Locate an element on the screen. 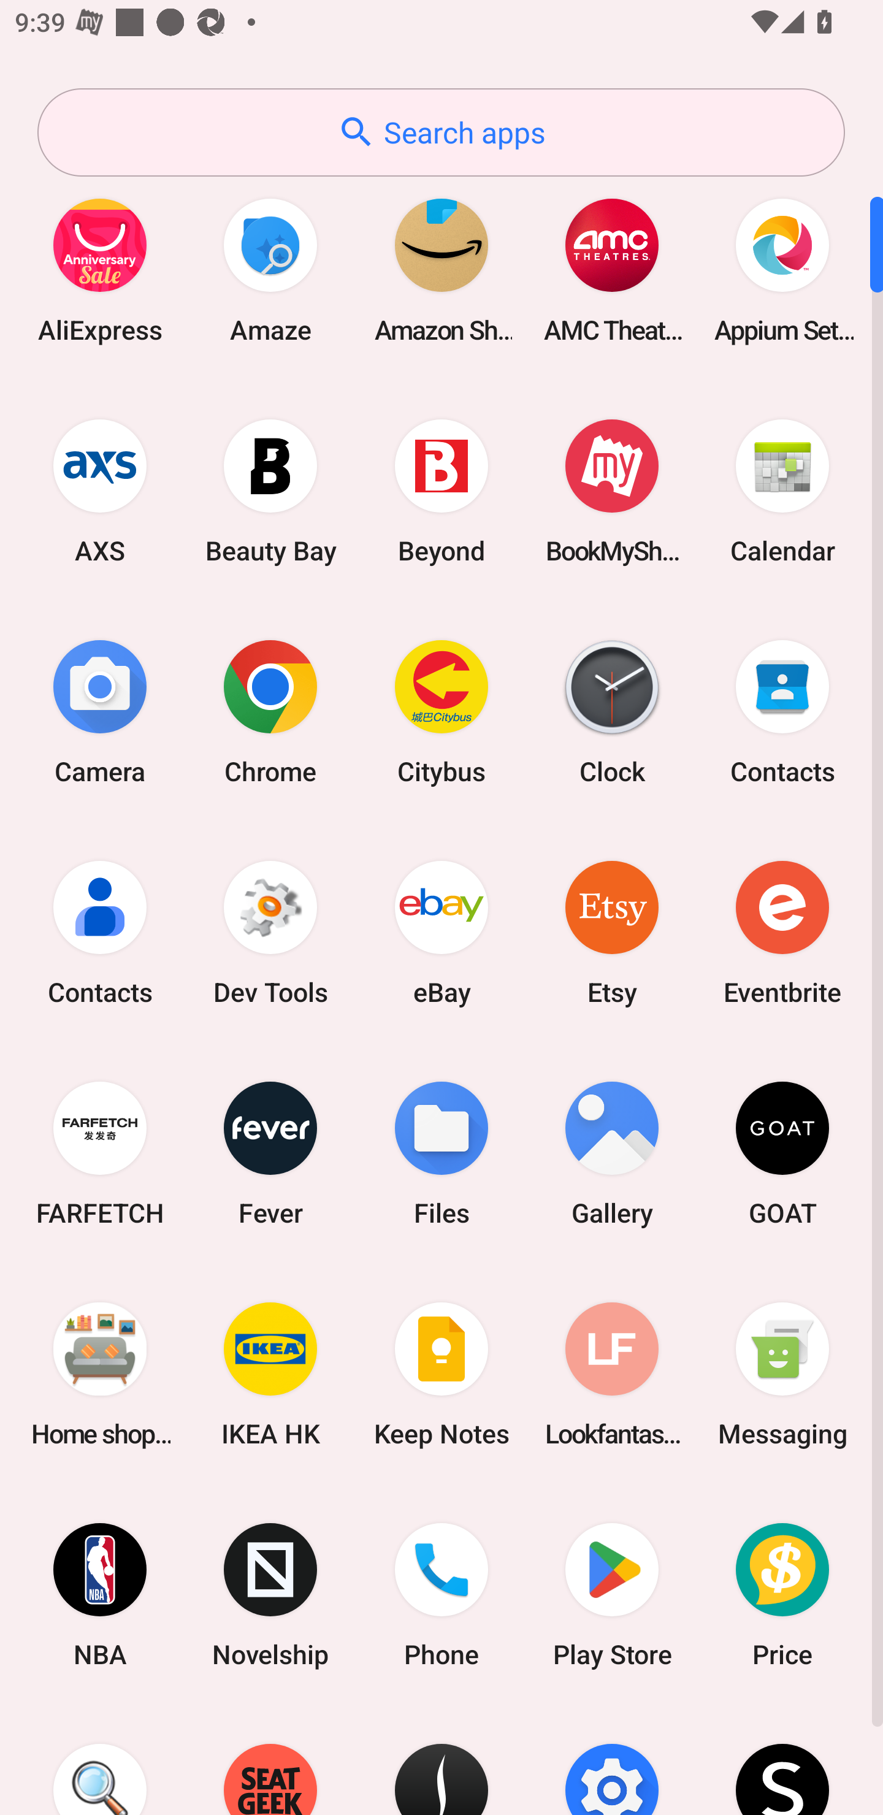  Citybus is located at coordinates (442, 711).